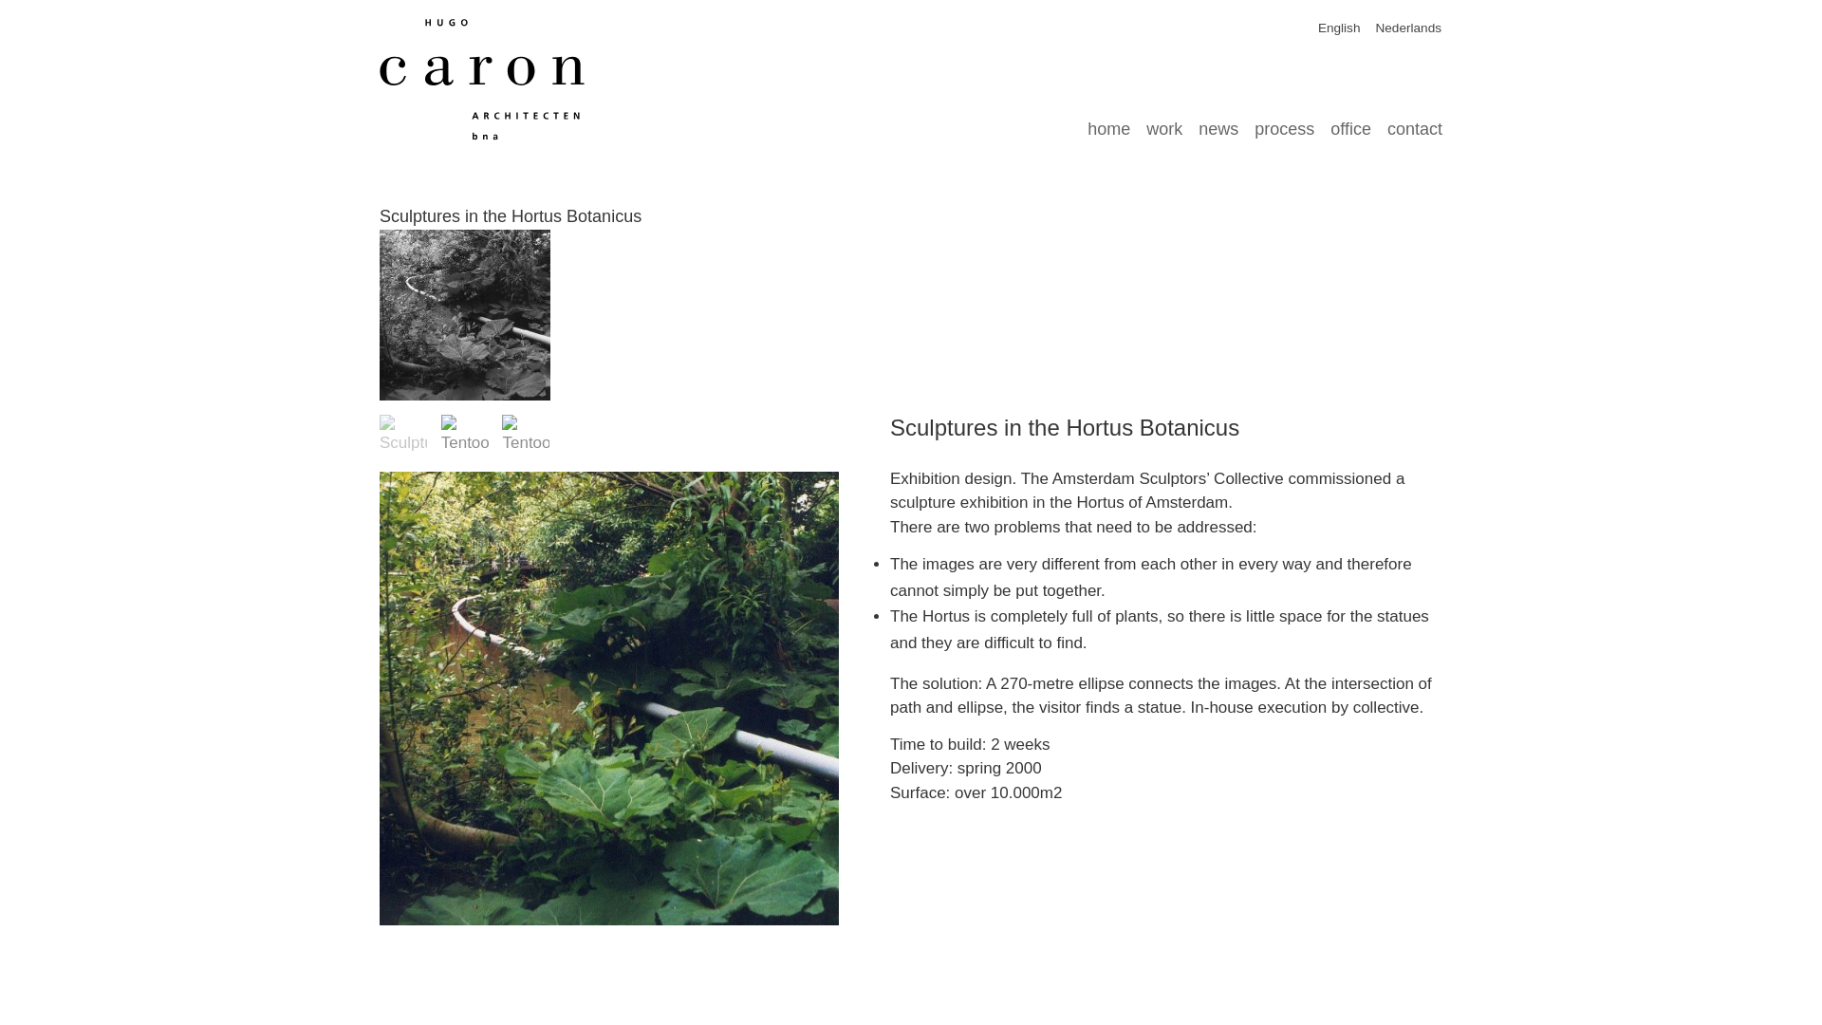 This screenshot has width=1822, height=1025. Describe the element at coordinates (1100, 122) in the screenshot. I see `home` at that location.